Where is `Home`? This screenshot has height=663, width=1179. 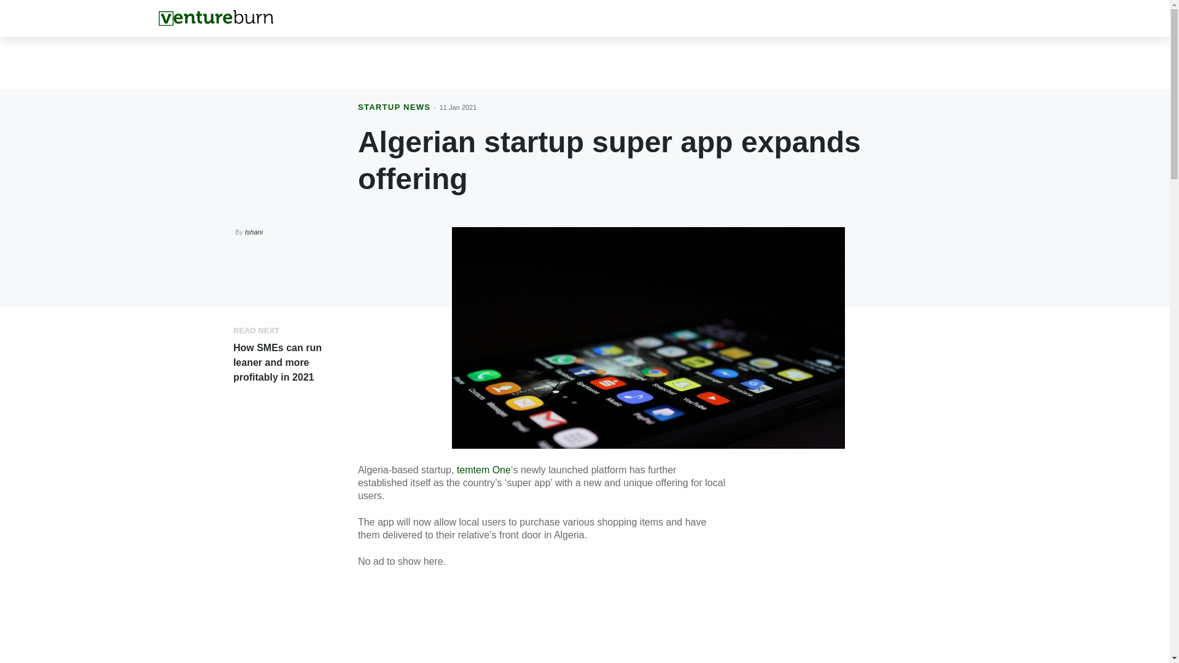 Home is located at coordinates (216, 18).